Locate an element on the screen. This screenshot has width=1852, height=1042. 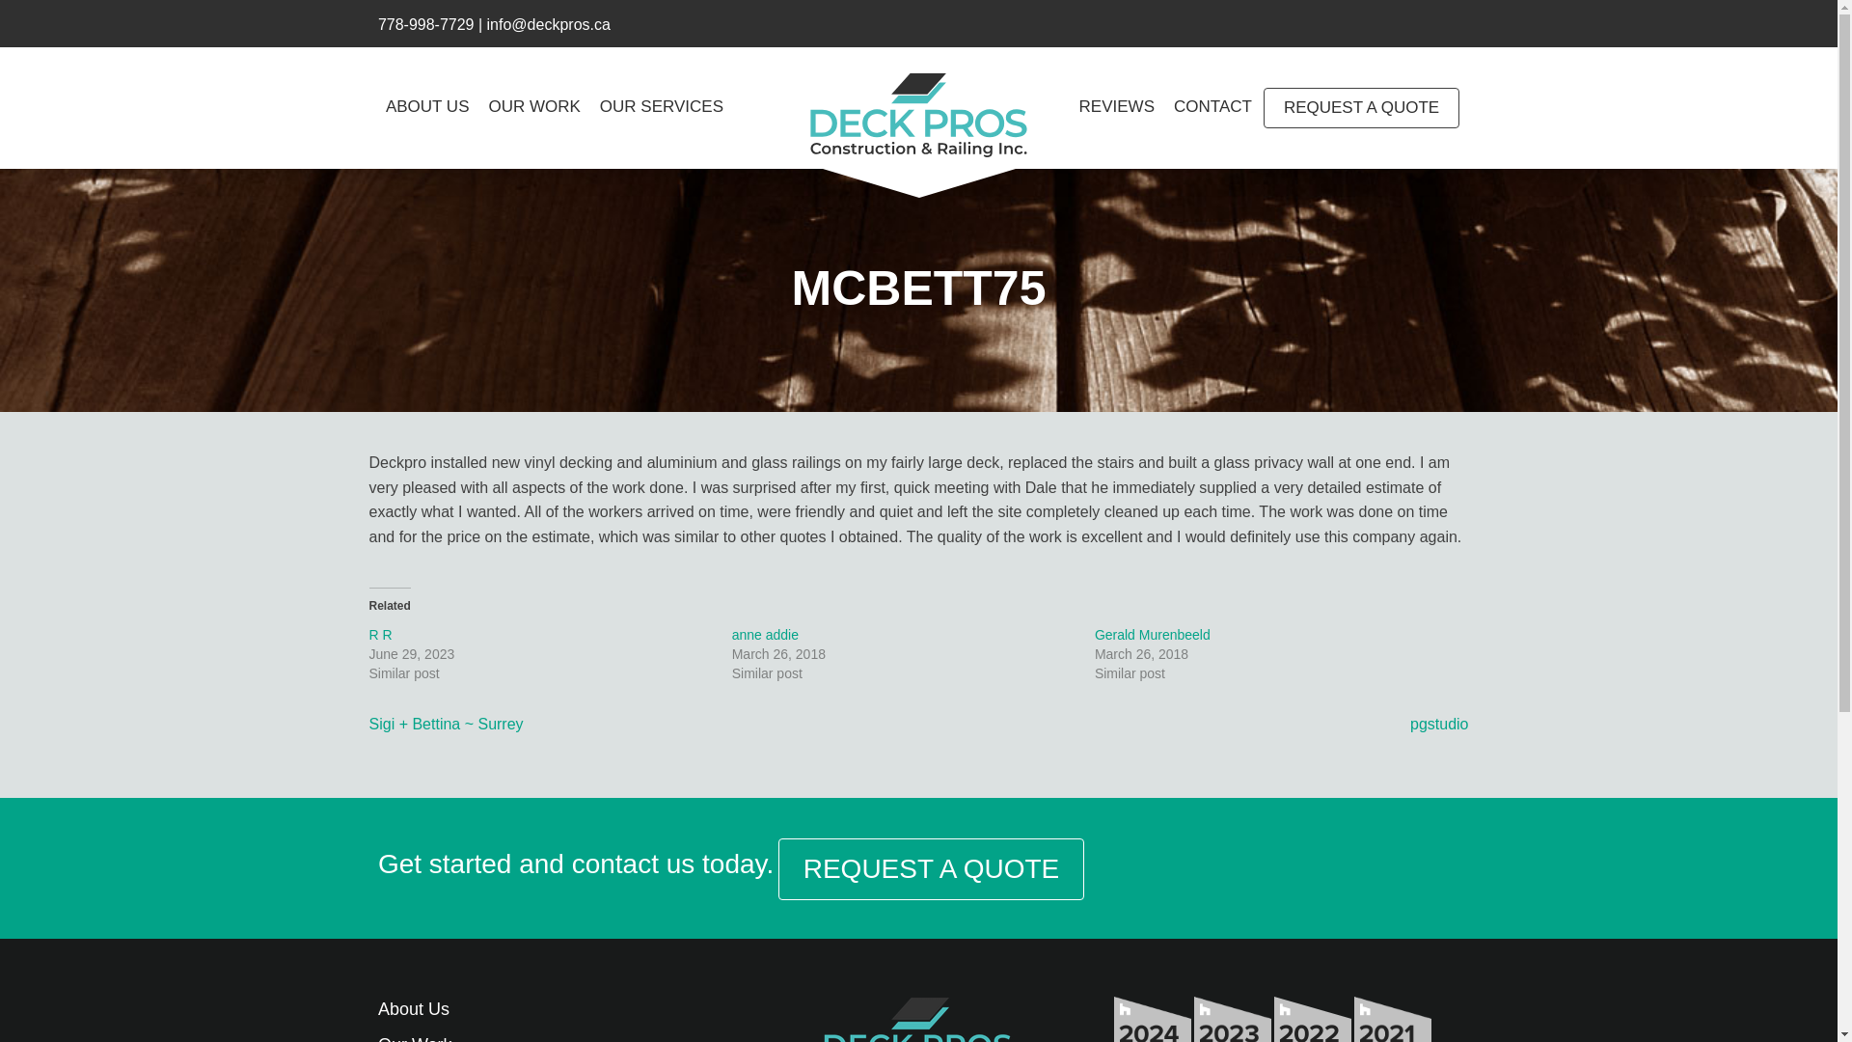
REVIEWS is located at coordinates (1117, 106).